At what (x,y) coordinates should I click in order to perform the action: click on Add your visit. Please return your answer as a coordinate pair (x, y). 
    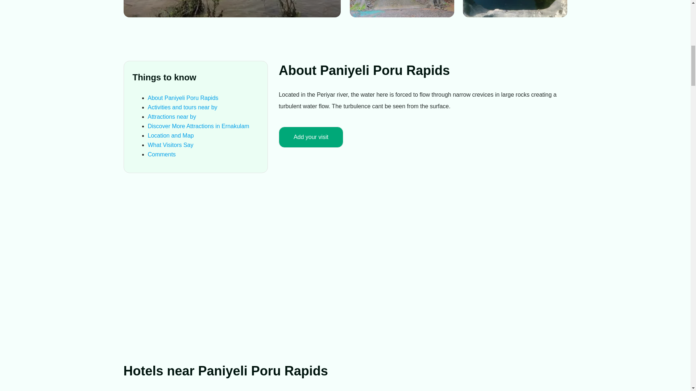
    Looking at the image, I should click on (311, 137).